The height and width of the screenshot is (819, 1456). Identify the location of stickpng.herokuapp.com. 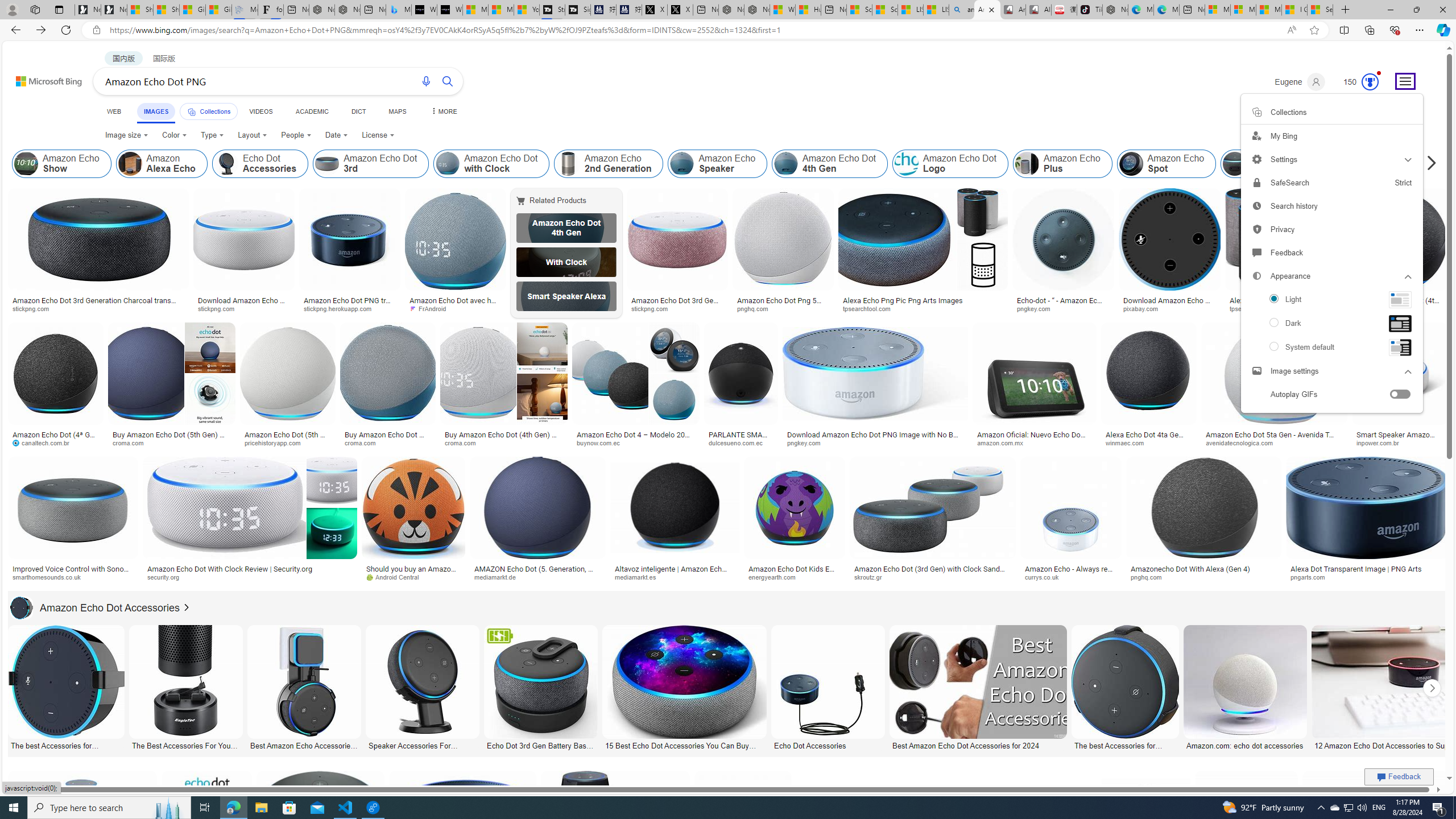
(350, 309).